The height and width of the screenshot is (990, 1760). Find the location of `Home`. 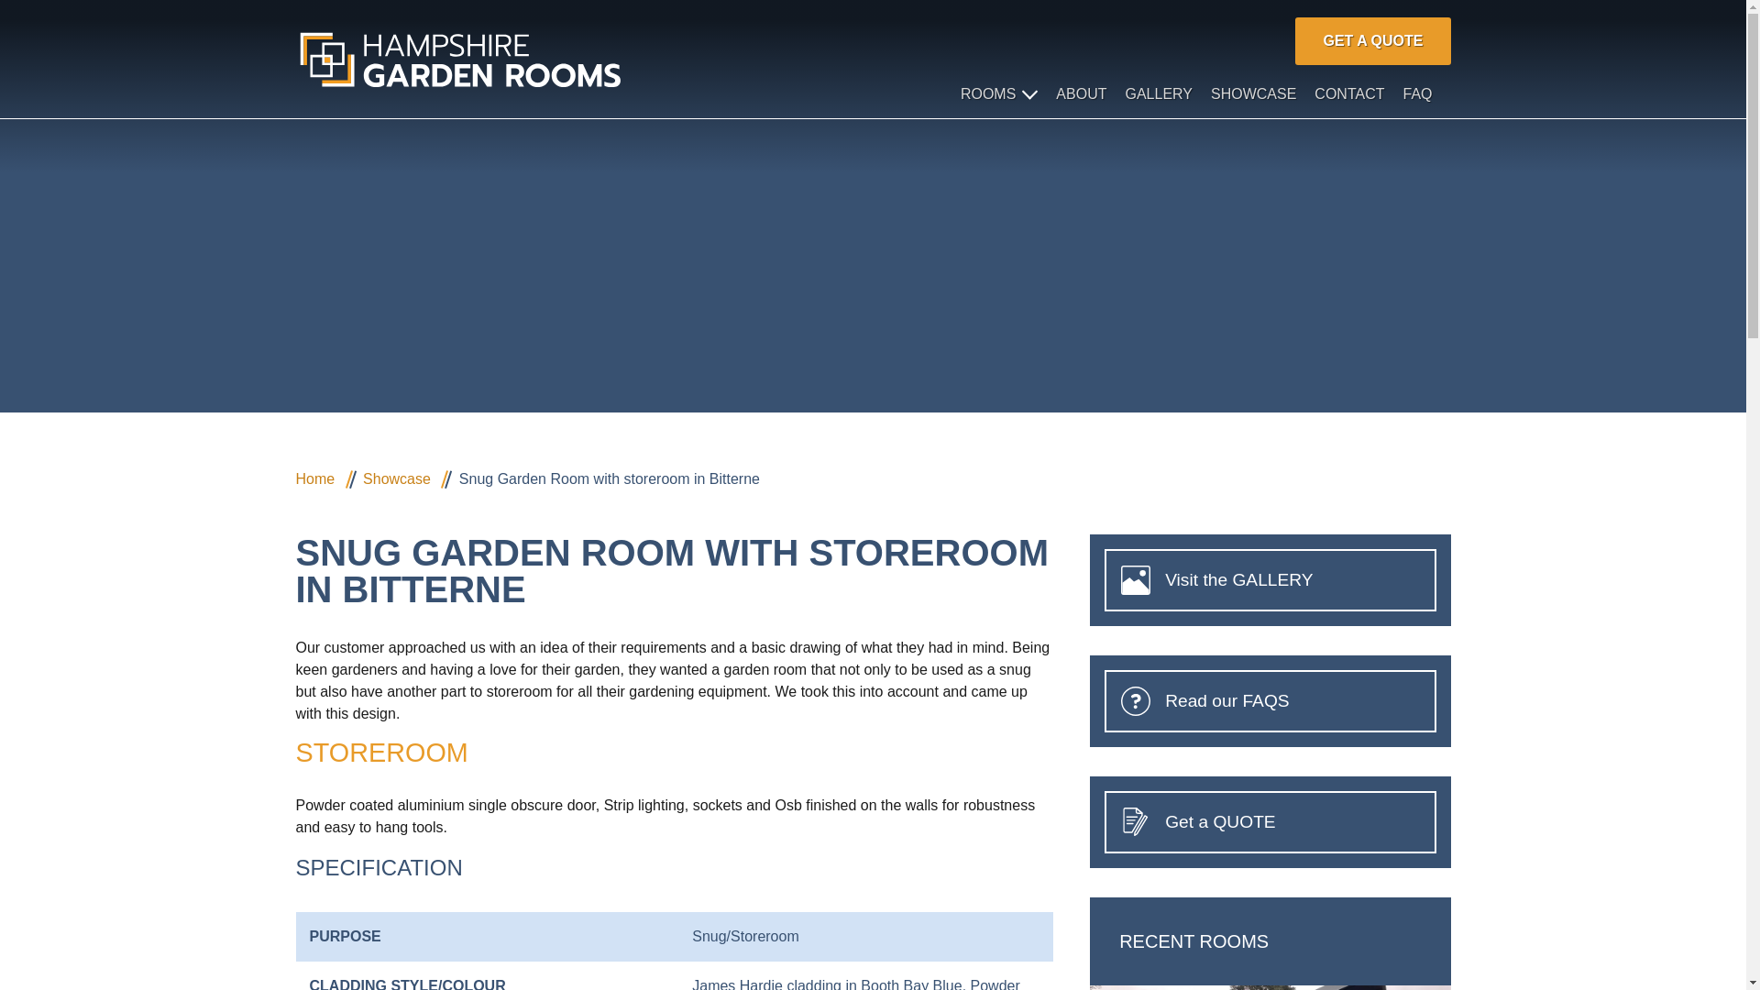

Home is located at coordinates (314, 478).